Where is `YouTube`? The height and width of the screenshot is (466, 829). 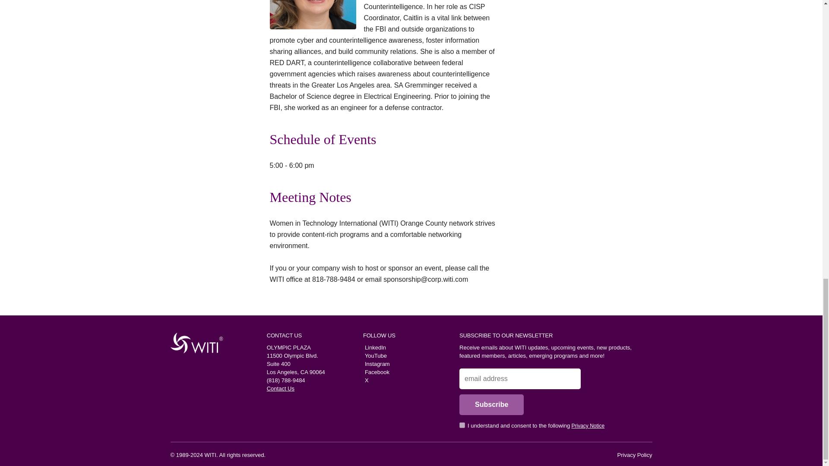
YouTube is located at coordinates (375, 356).